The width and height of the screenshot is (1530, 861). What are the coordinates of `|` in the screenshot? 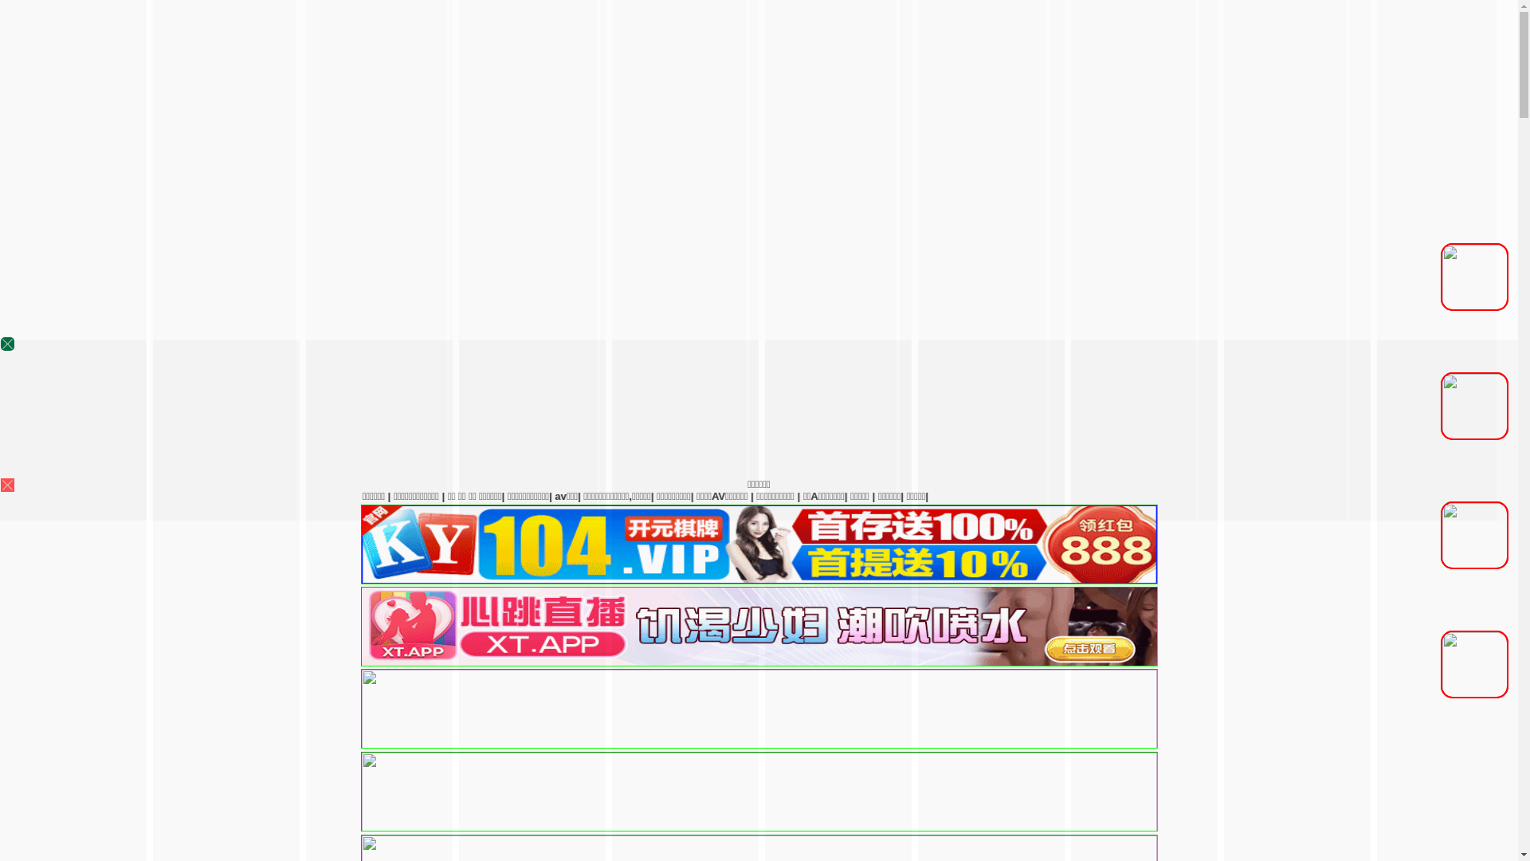 It's located at (1014, 496).